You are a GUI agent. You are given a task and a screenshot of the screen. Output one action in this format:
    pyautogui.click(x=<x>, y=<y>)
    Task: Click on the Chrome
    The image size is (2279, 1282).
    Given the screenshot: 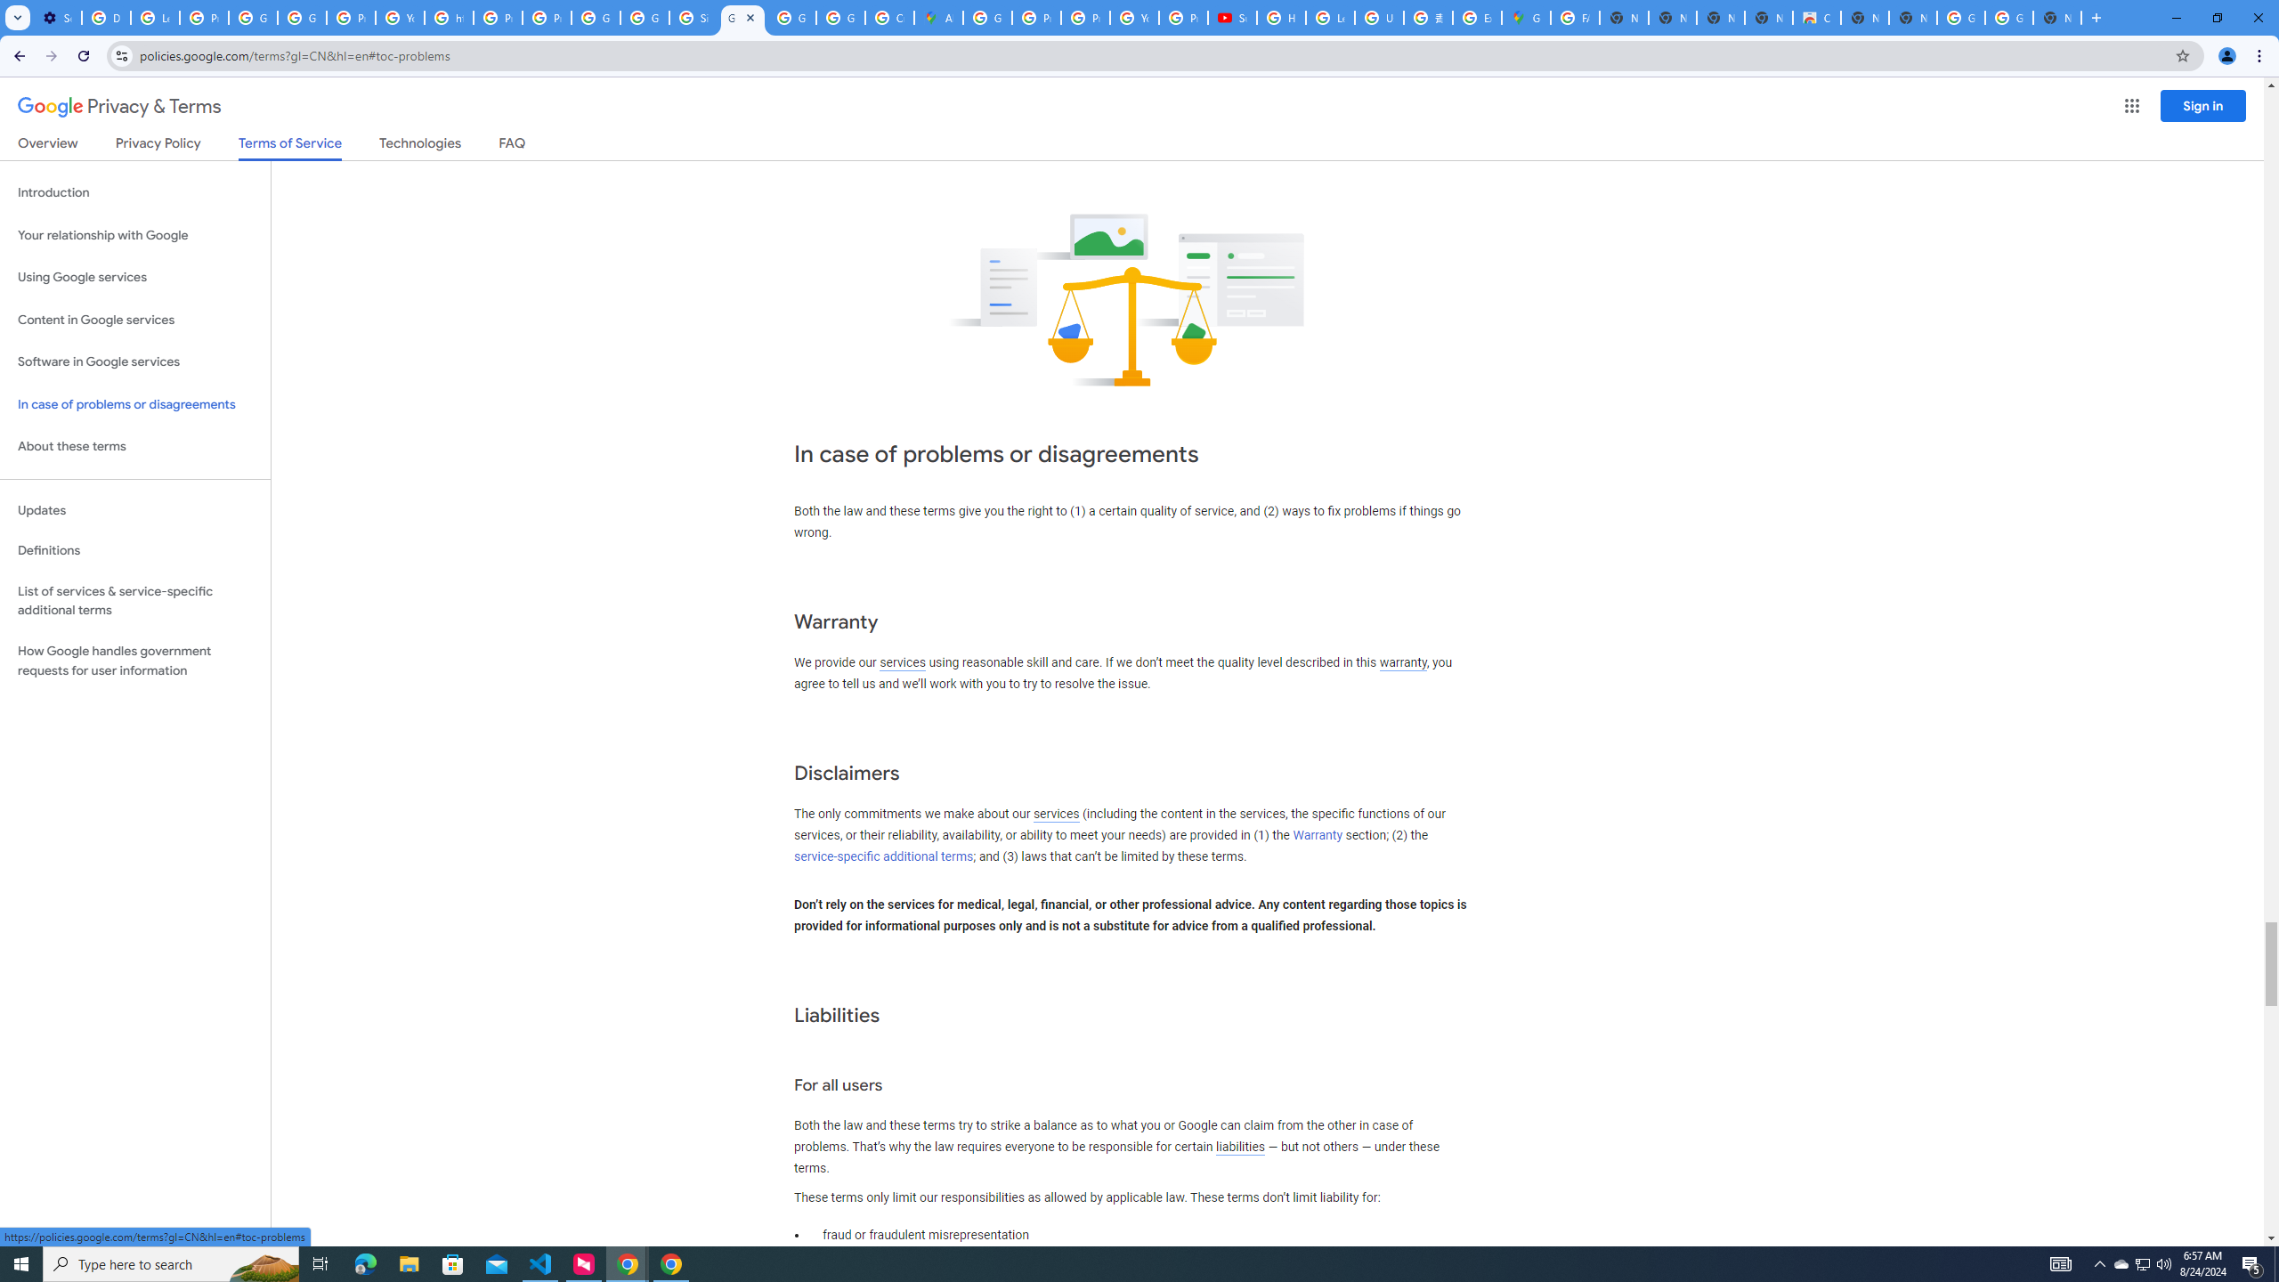 What is the action you would take?
    pyautogui.click(x=2261, y=56)
    